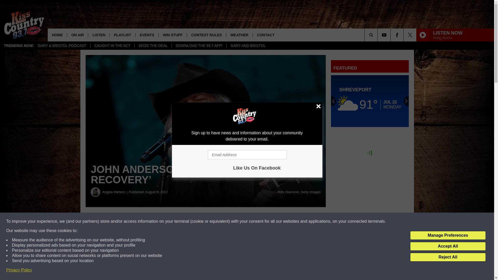 The height and width of the screenshot is (280, 498). I want to click on HOME, so click(57, 35).